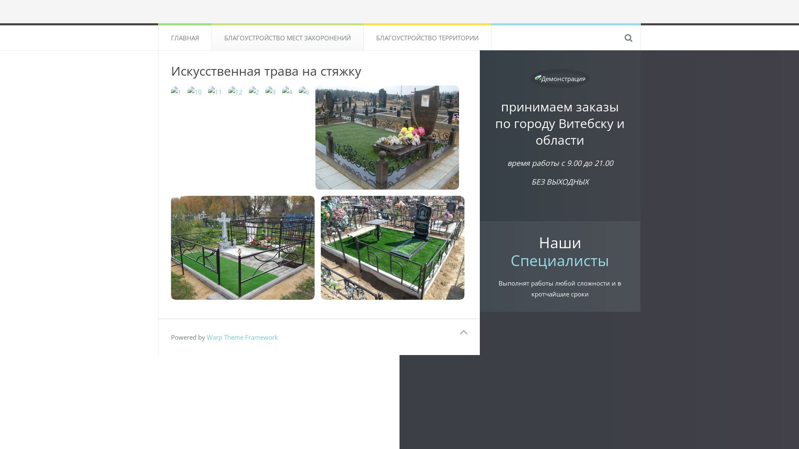 The image size is (799, 449). What do you see at coordinates (215, 91) in the screenshot?
I see `11` at bounding box center [215, 91].